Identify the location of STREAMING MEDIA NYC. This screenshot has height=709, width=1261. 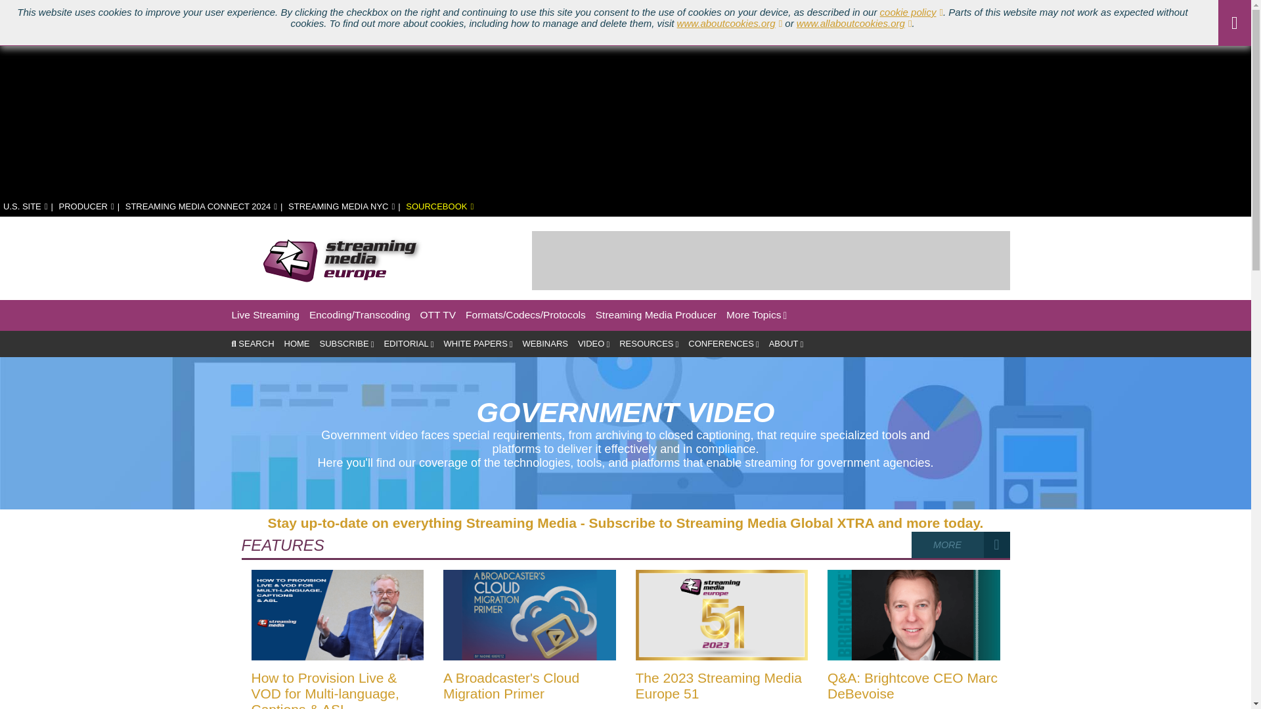
(342, 206).